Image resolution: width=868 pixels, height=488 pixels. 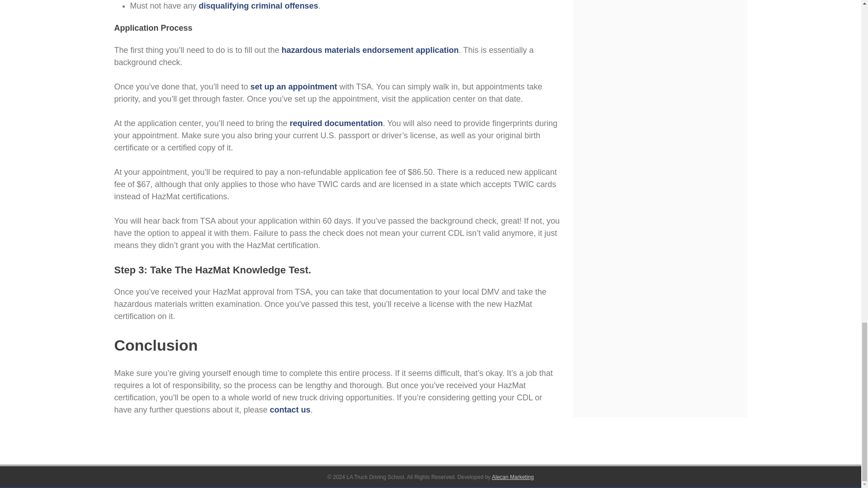 What do you see at coordinates (294, 87) in the screenshot?
I see `set up an appointment` at bounding box center [294, 87].